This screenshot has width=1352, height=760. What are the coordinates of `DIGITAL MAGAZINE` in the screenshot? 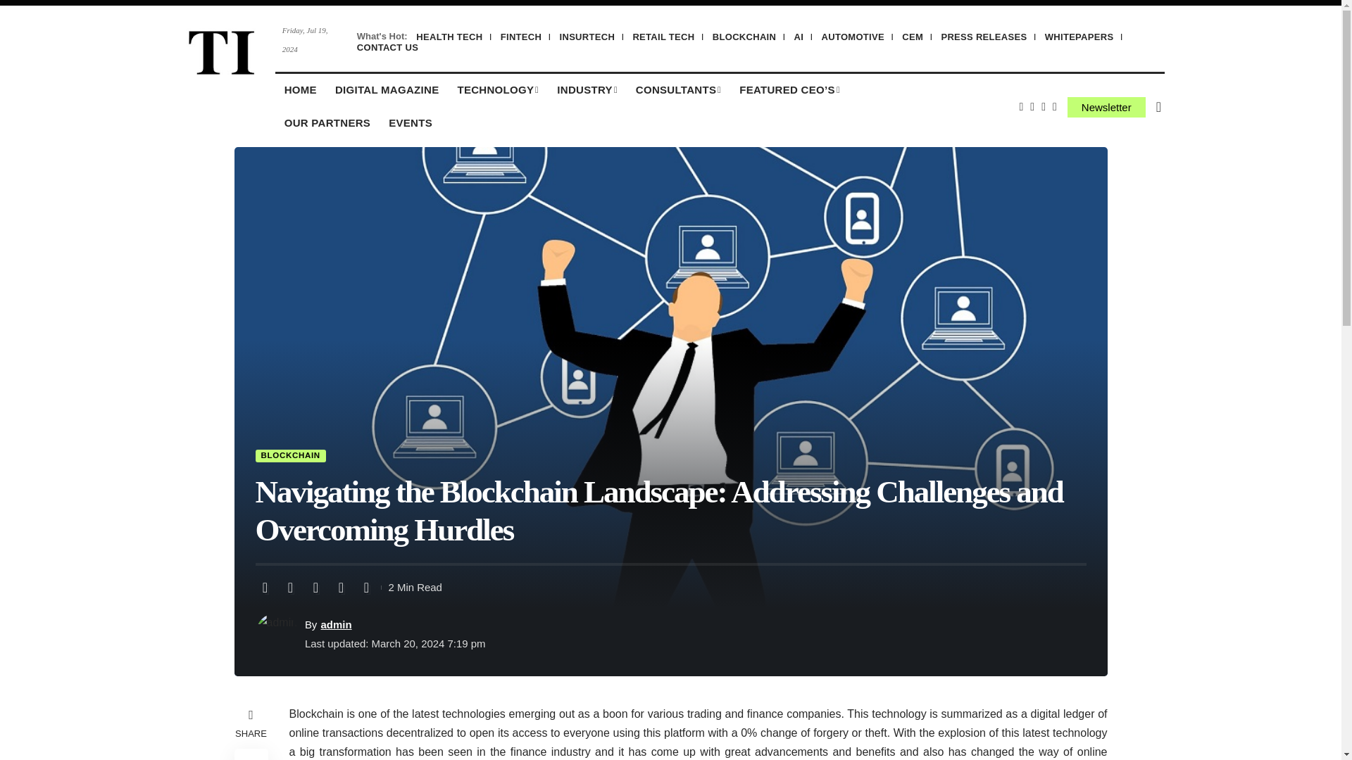 It's located at (387, 90).